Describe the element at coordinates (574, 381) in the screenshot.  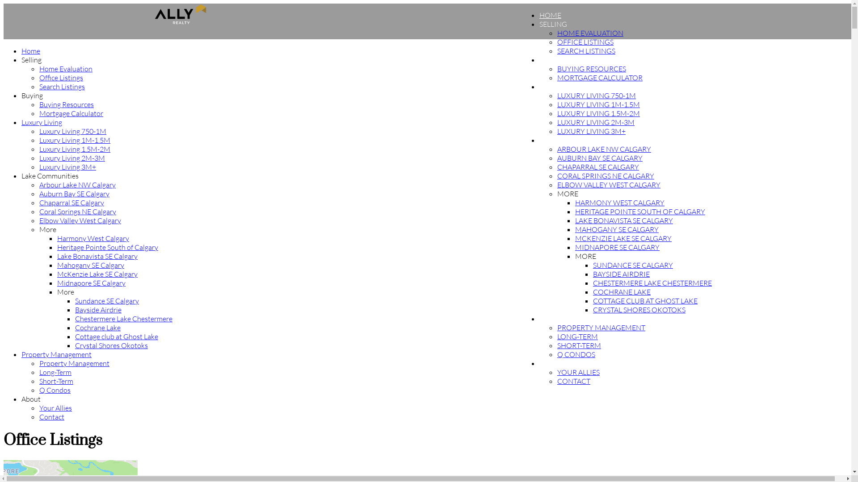
I see `CONTACT` at that location.